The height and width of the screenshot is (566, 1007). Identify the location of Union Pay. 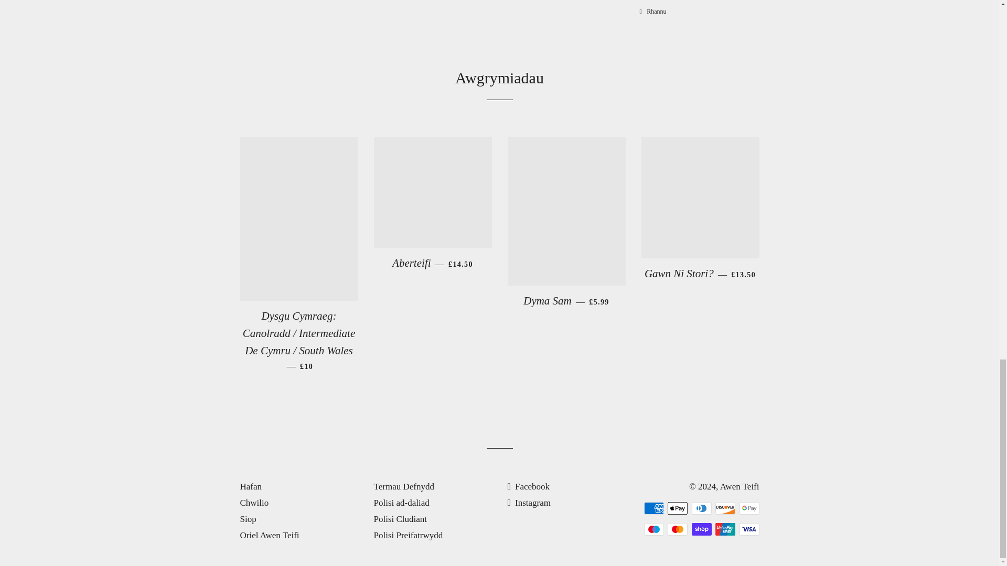
(725, 529).